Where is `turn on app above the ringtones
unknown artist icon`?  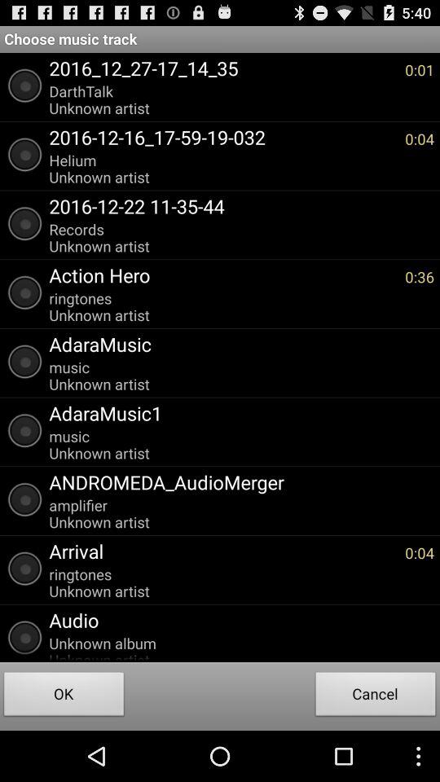
turn on app above the ringtones
unknown artist icon is located at coordinates (223, 275).